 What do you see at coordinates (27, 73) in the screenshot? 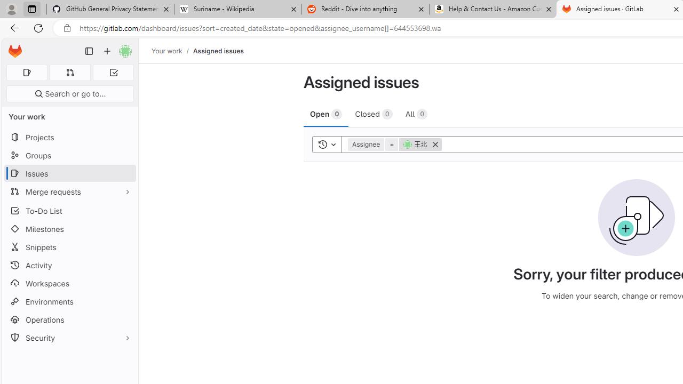
I see `Assigned issues 0` at bounding box center [27, 73].